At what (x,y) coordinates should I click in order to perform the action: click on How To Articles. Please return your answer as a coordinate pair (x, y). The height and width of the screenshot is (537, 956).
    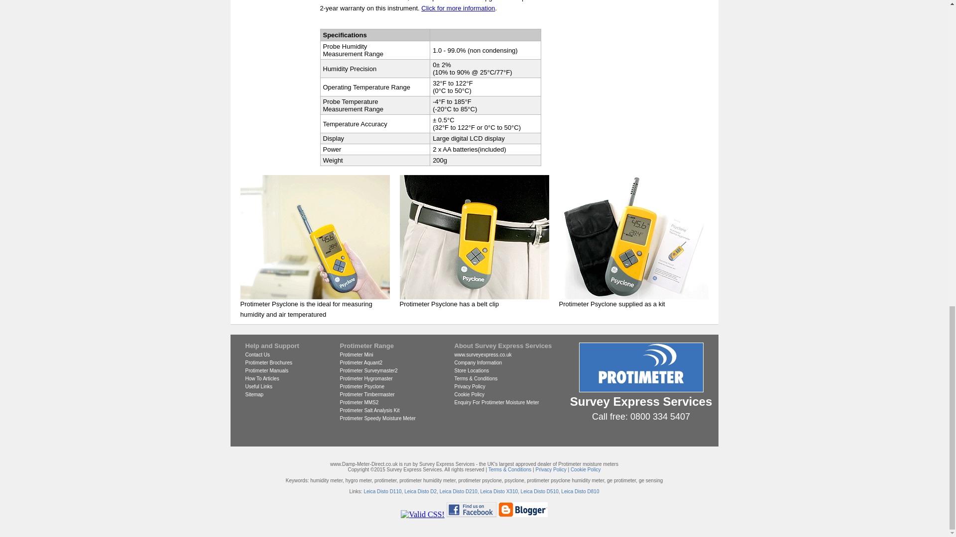
    Looking at the image, I should click on (262, 378).